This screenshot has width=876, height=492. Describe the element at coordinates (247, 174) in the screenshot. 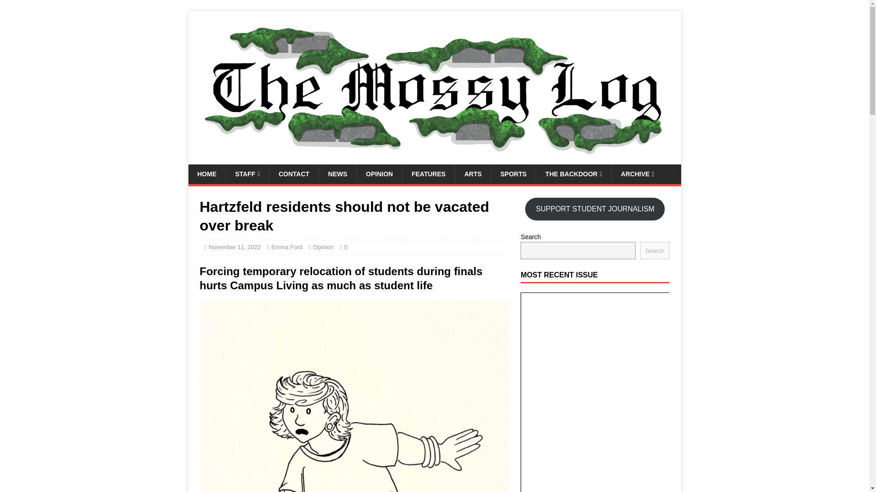

I see `STAFF` at that location.